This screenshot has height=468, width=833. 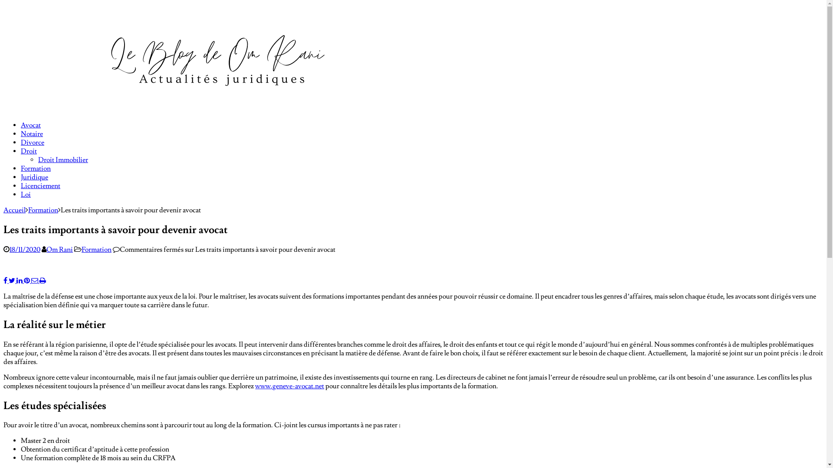 What do you see at coordinates (63, 160) in the screenshot?
I see `Droit Immobilier` at bounding box center [63, 160].